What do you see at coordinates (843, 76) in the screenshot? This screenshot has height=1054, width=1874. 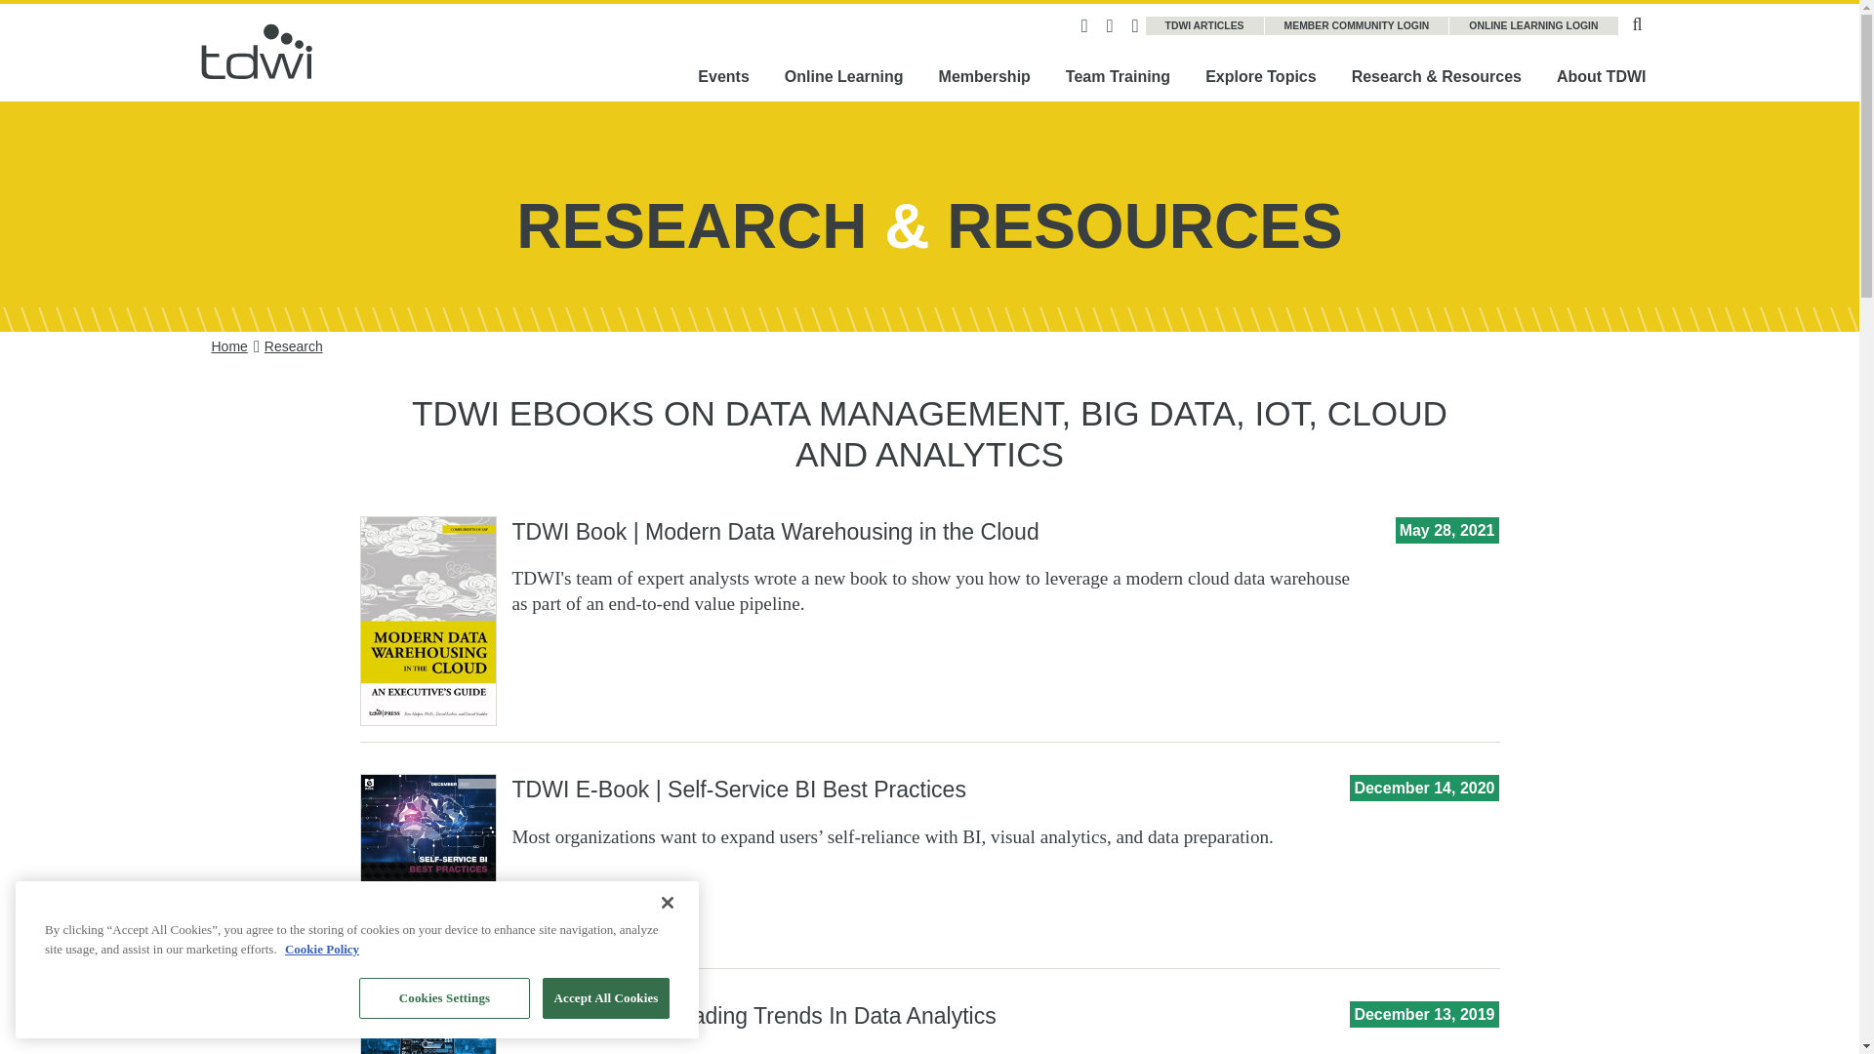 I see `Online Learning` at bounding box center [843, 76].